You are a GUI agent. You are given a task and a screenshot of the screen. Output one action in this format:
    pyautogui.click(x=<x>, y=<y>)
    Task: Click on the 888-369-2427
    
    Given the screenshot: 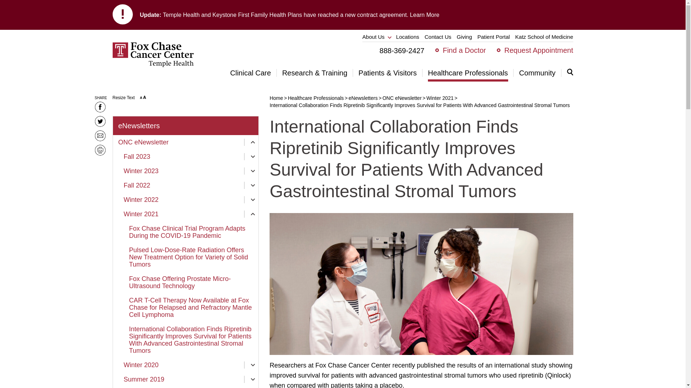 What is the action you would take?
    pyautogui.click(x=402, y=51)
    